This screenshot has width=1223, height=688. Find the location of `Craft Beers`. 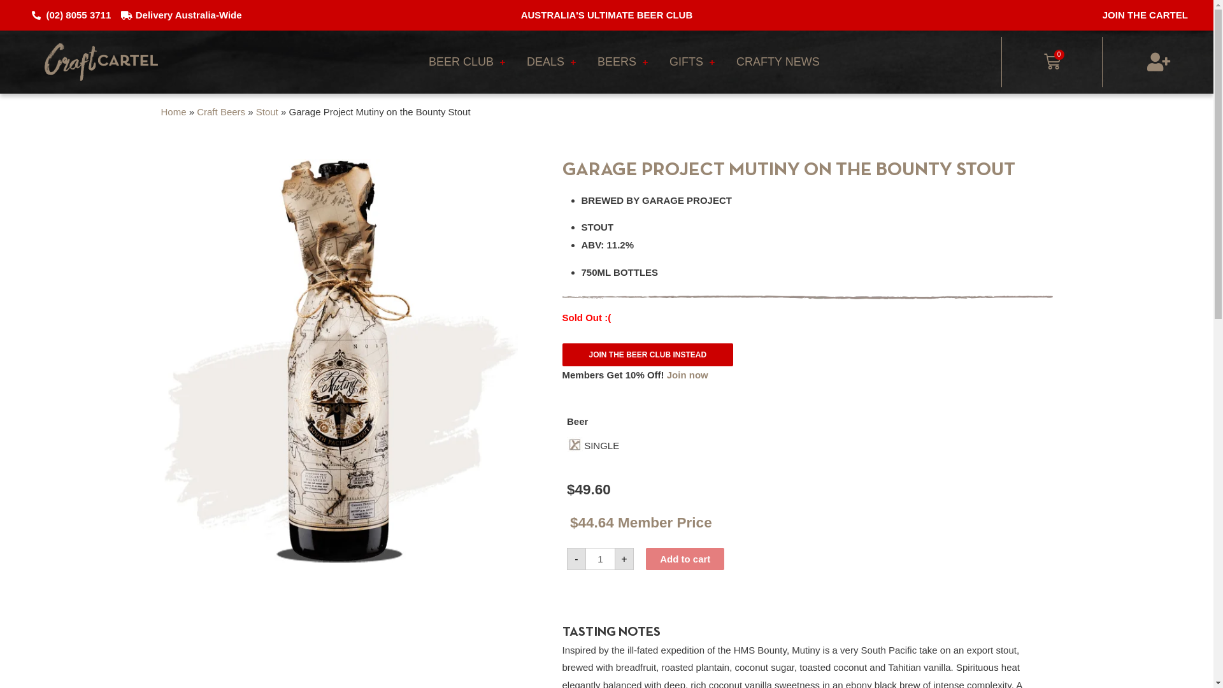

Craft Beers is located at coordinates (221, 112).